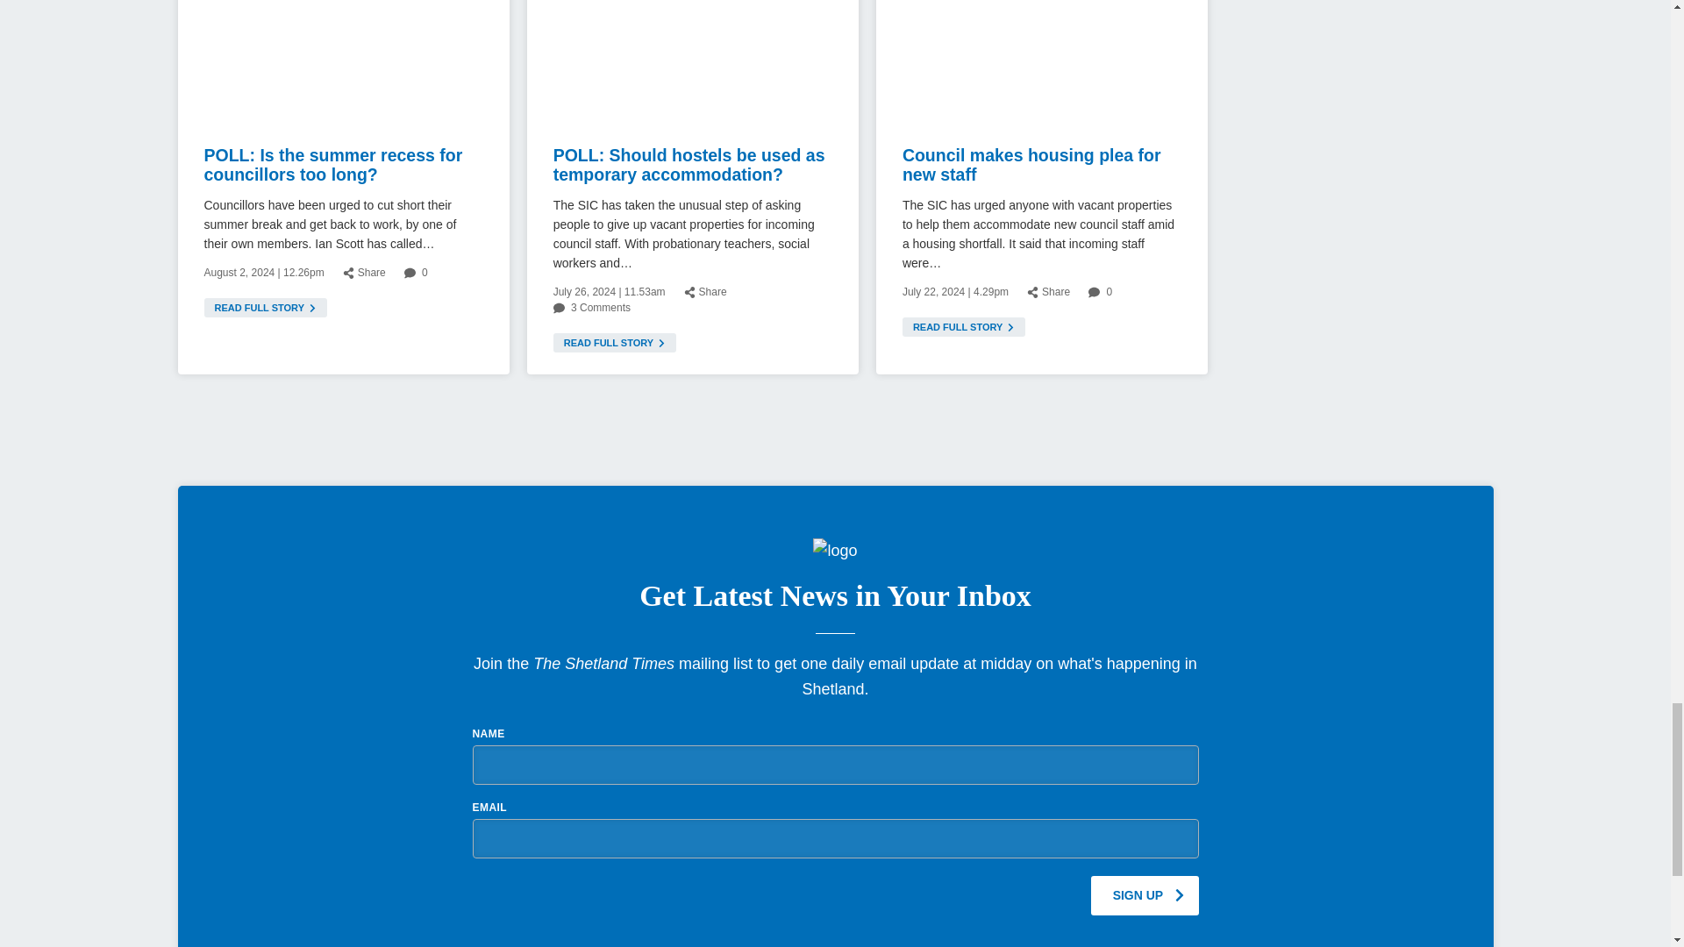 Image resolution: width=1684 pixels, height=947 pixels. What do you see at coordinates (265, 307) in the screenshot?
I see `READ FULL STORY` at bounding box center [265, 307].